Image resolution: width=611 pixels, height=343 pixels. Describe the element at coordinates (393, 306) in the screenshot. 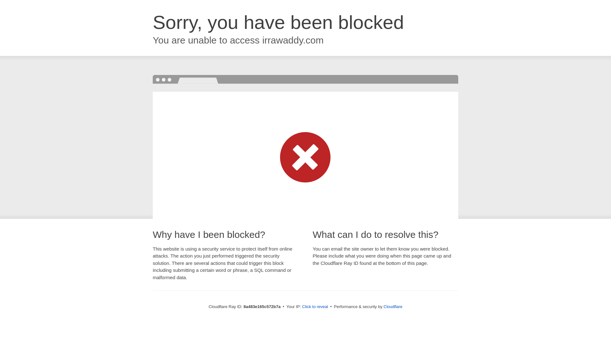

I see `Cloudflare` at that location.